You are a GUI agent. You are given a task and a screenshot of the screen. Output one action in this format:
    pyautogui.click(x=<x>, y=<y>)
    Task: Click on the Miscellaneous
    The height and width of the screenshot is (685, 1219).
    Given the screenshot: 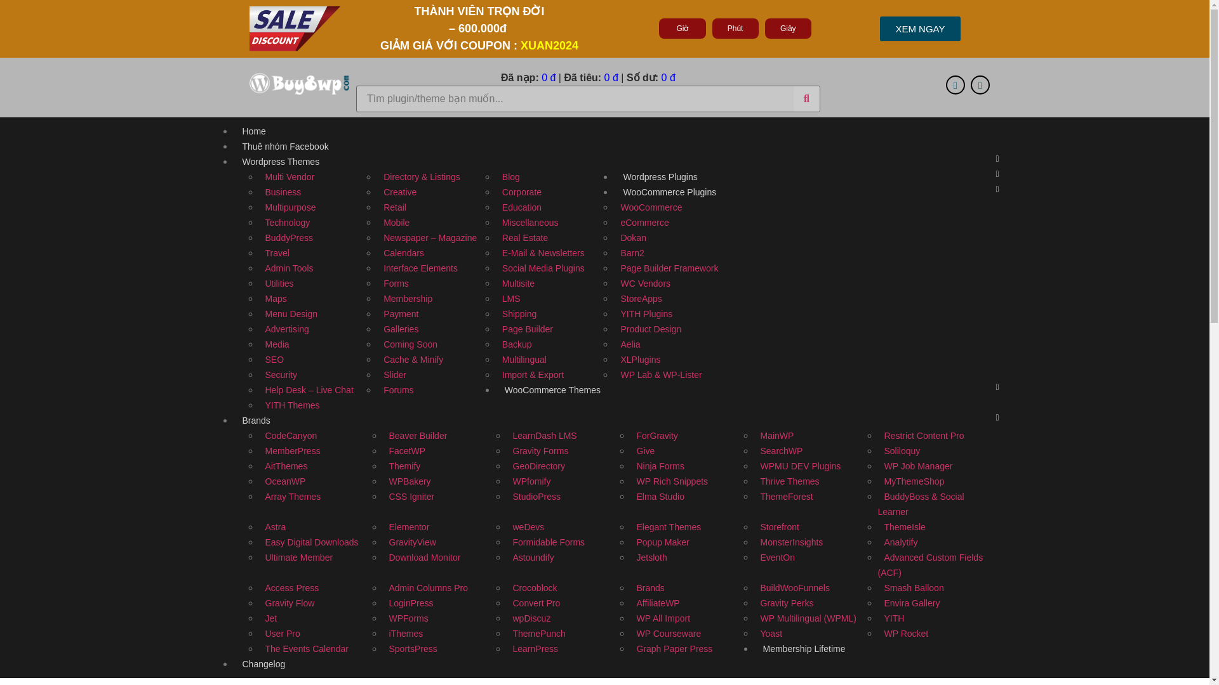 What is the action you would take?
    pyautogui.click(x=531, y=222)
    